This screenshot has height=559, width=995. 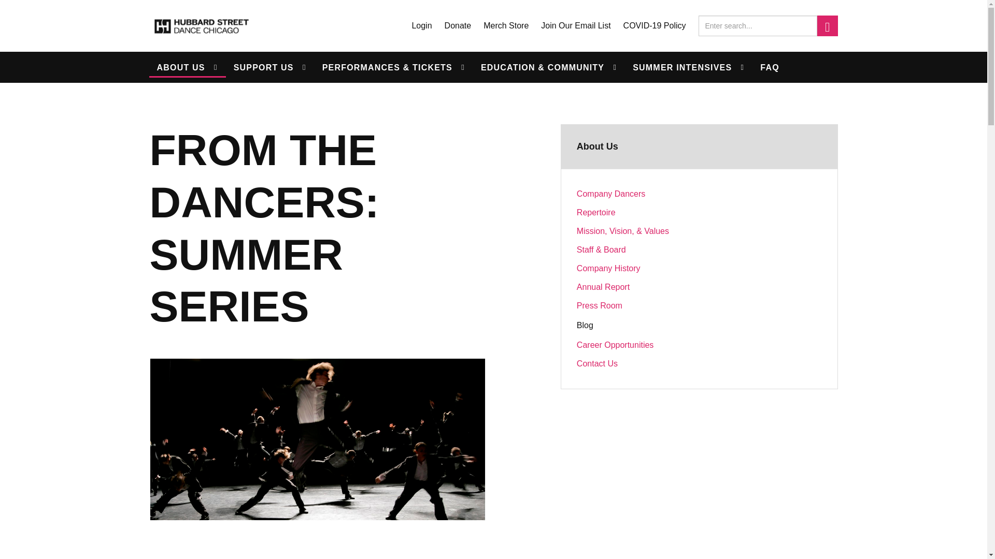 I want to click on Hubbard Street Dance Chicago, so click(x=201, y=26).